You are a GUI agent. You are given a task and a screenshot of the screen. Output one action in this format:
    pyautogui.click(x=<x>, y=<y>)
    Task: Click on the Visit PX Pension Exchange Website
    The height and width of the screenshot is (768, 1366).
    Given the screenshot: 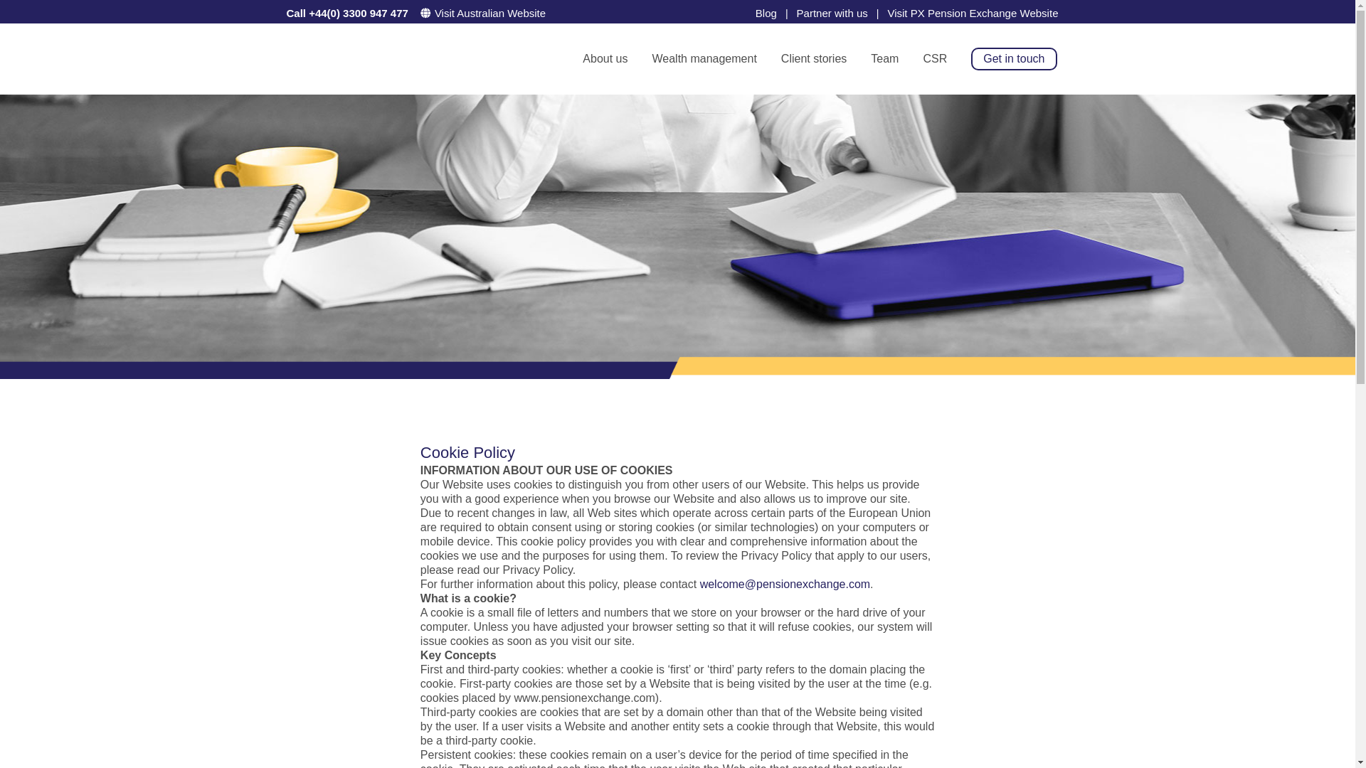 What is the action you would take?
    pyautogui.click(x=972, y=10)
    